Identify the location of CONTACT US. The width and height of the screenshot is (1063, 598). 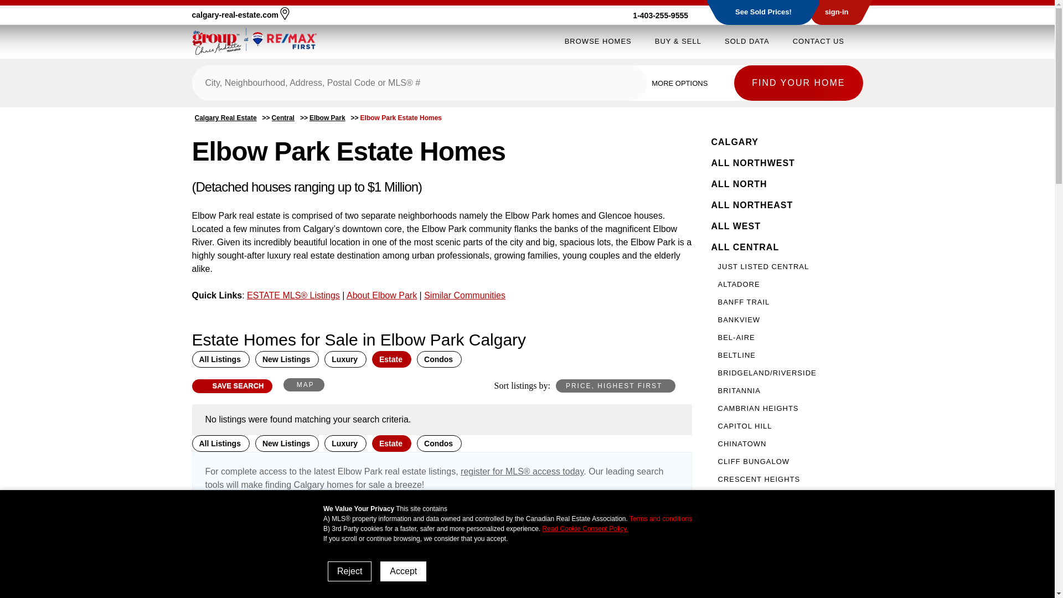
(818, 41).